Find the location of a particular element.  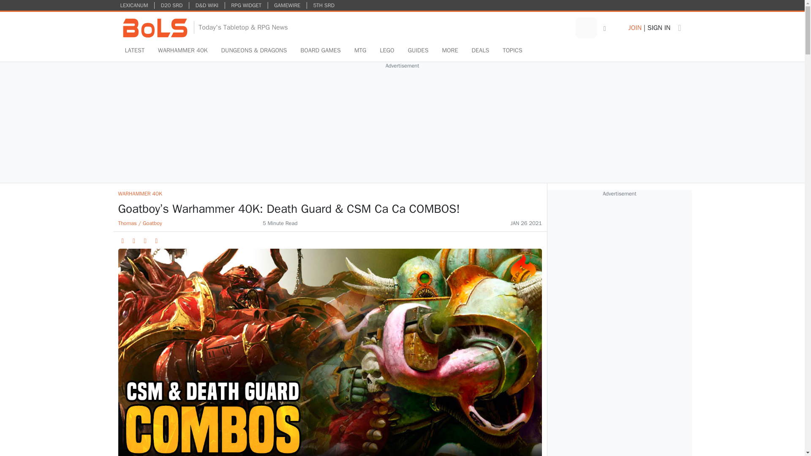

GUIDES is located at coordinates (417, 51).